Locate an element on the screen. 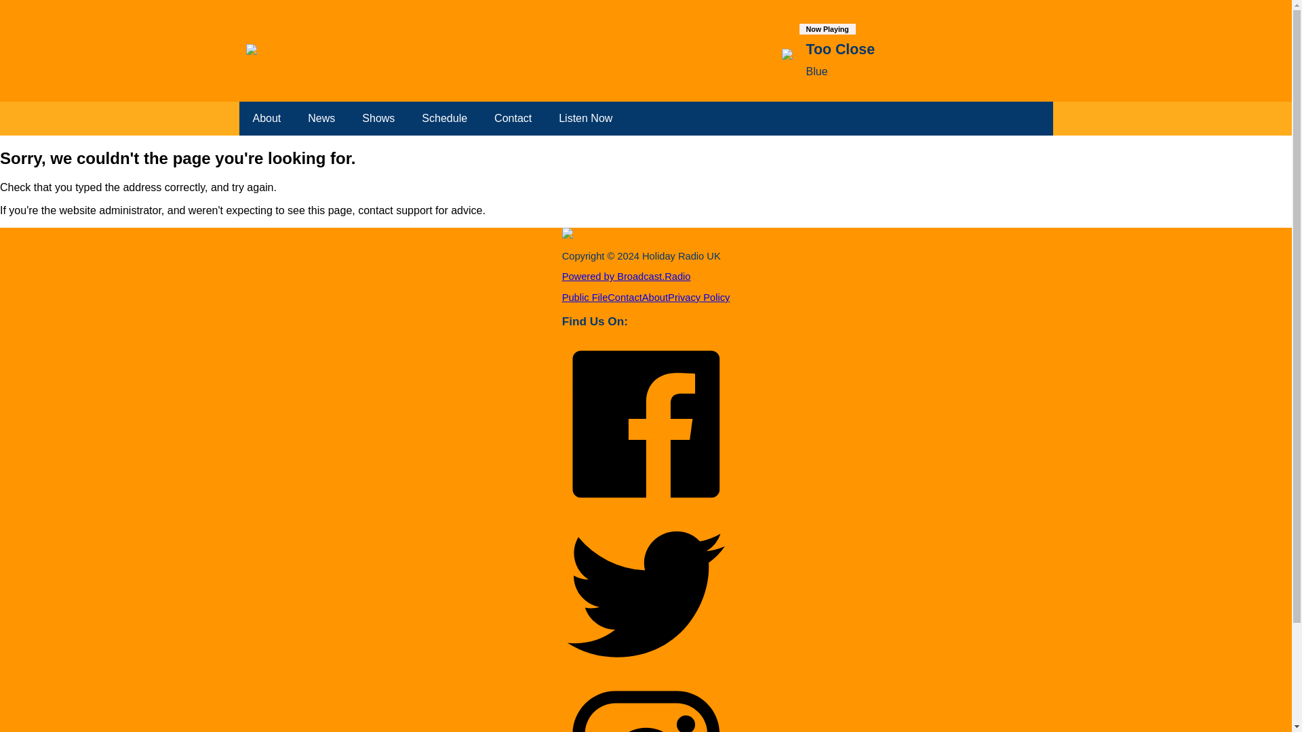 The image size is (1302, 732). News is located at coordinates (321, 118).